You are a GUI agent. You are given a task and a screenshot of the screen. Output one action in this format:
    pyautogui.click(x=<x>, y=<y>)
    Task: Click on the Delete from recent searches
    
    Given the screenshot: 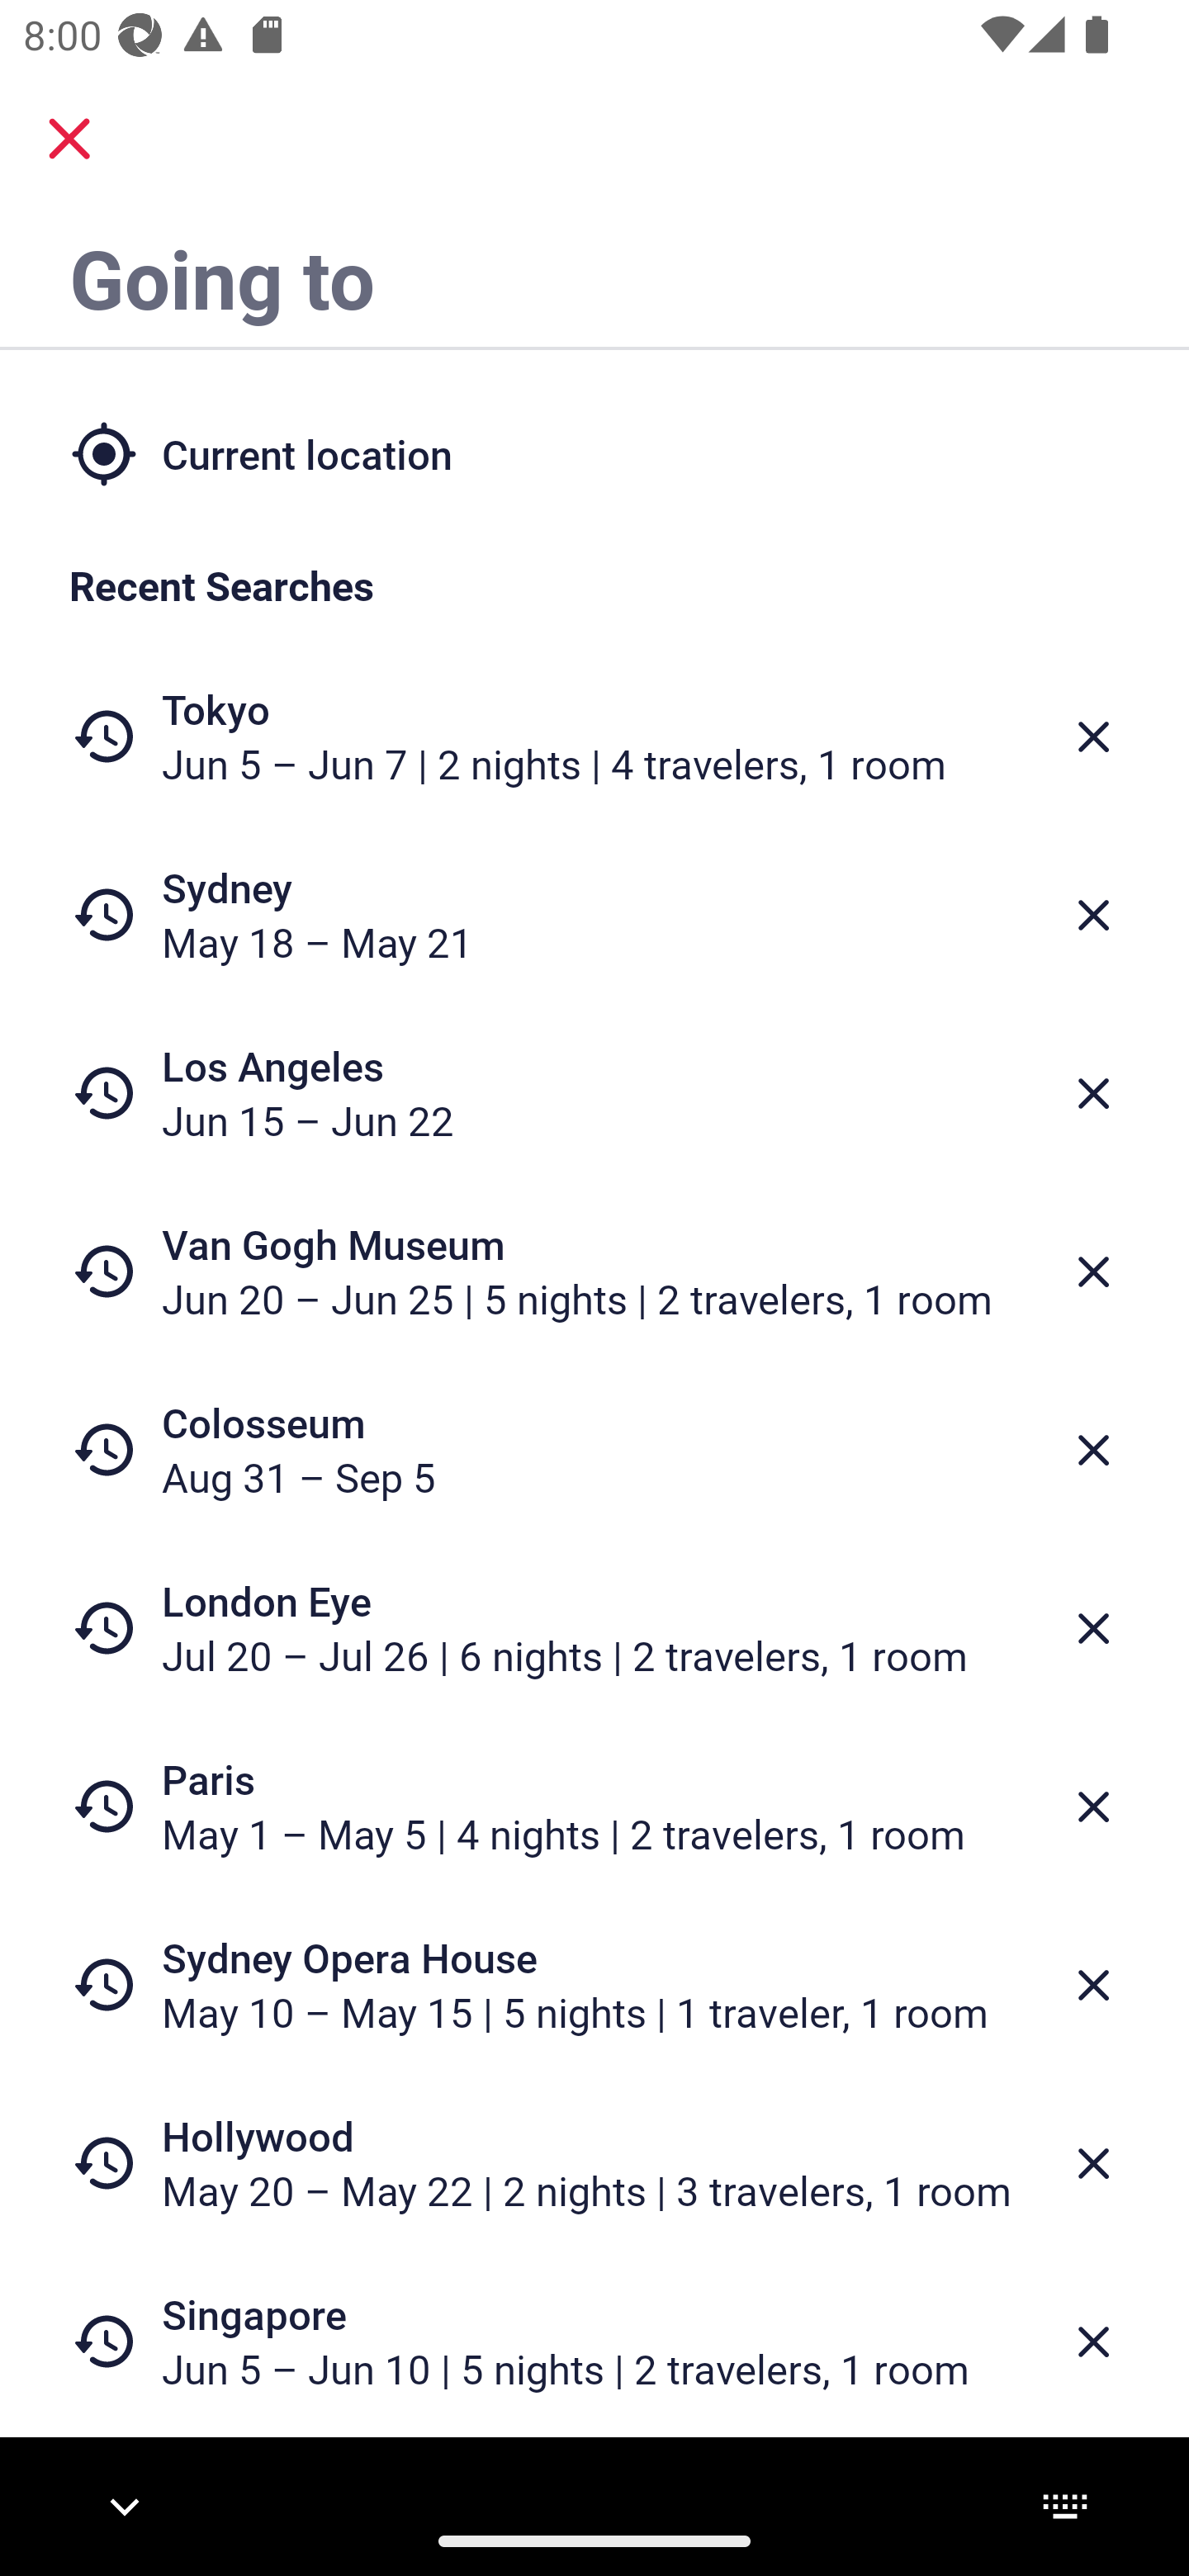 What is the action you would take?
    pyautogui.click(x=1093, y=1450)
    